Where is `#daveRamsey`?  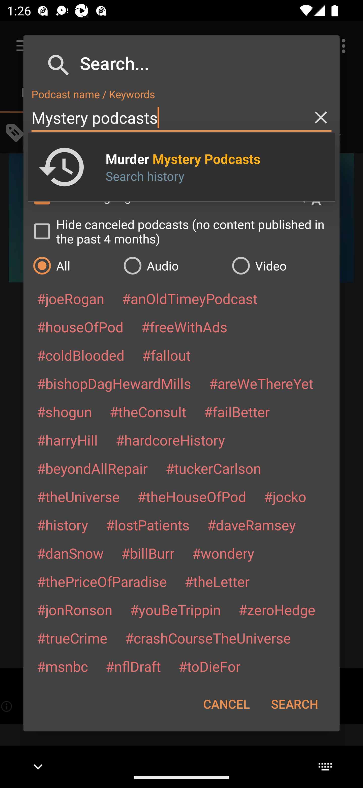
#daveRamsey is located at coordinates (252, 525).